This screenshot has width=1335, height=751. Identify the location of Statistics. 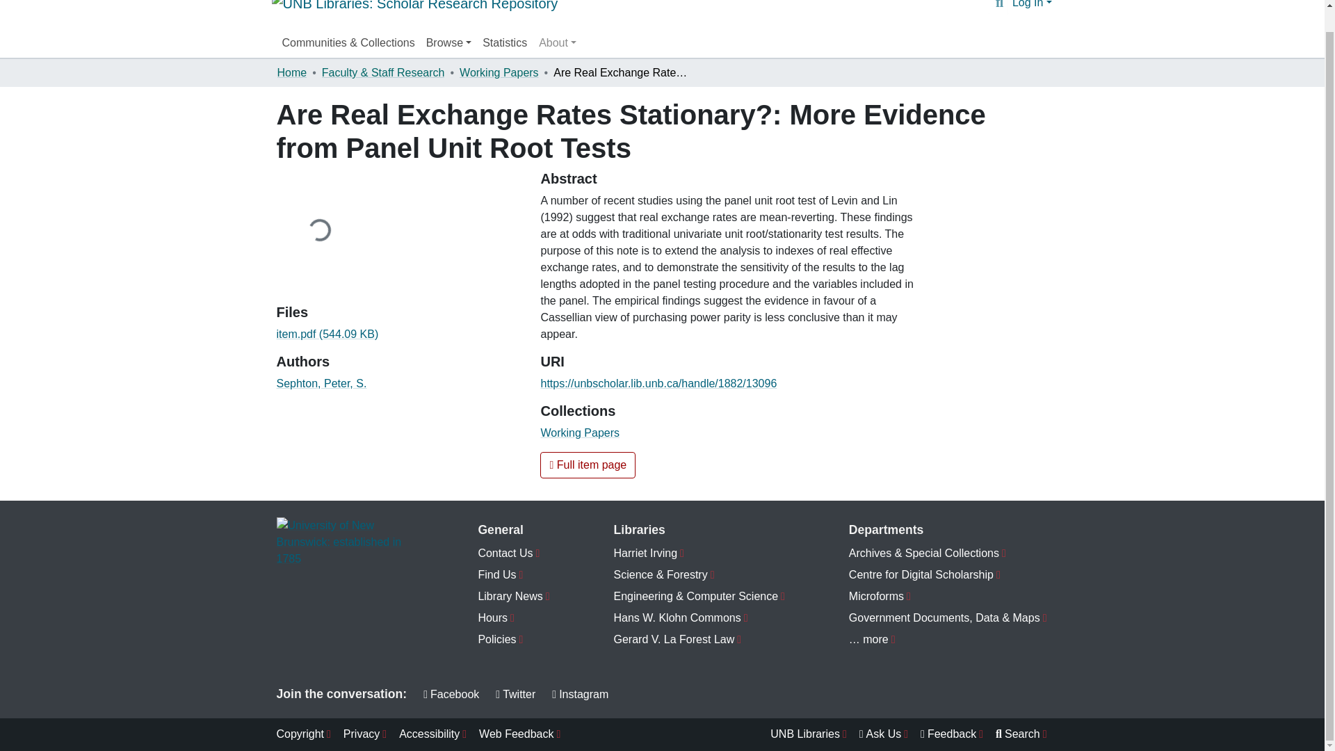
(505, 43).